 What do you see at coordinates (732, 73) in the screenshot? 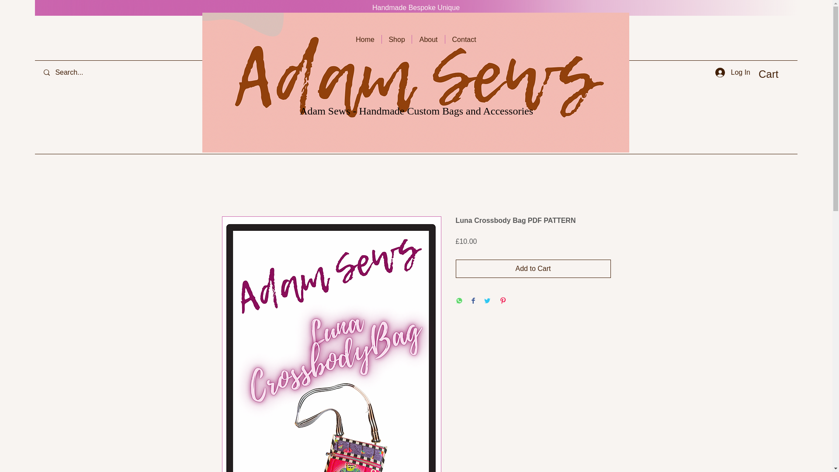
I see `Log In` at bounding box center [732, 73].